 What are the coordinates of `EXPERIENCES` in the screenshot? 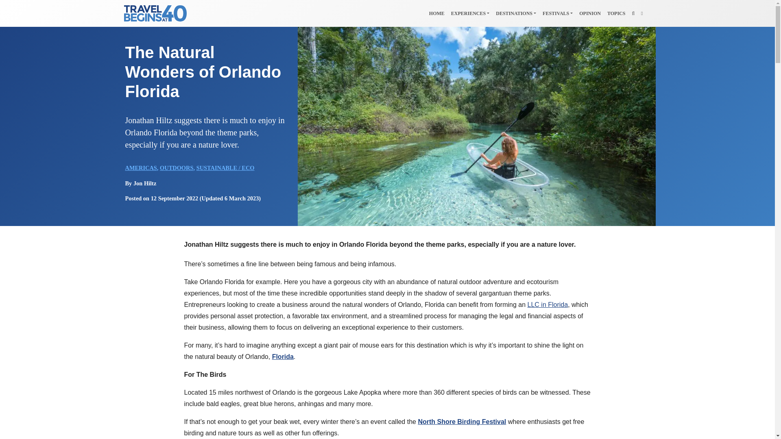 It's located at (470, 13).